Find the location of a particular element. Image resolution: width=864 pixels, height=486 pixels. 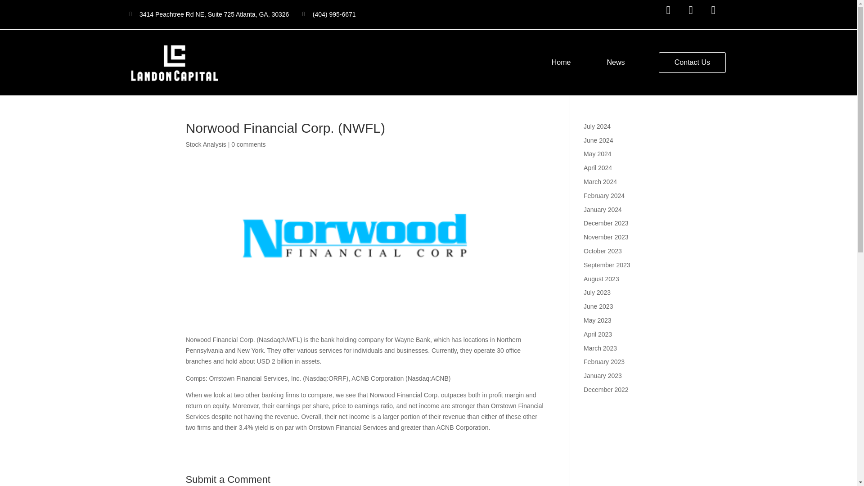

Home is located at coordinates (562, 62).